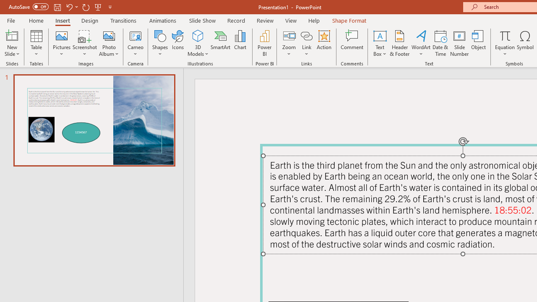 Image resolution: width=537 pixels, height=302 pixels. I want to click on New Photo Album..., so click(109, 35).